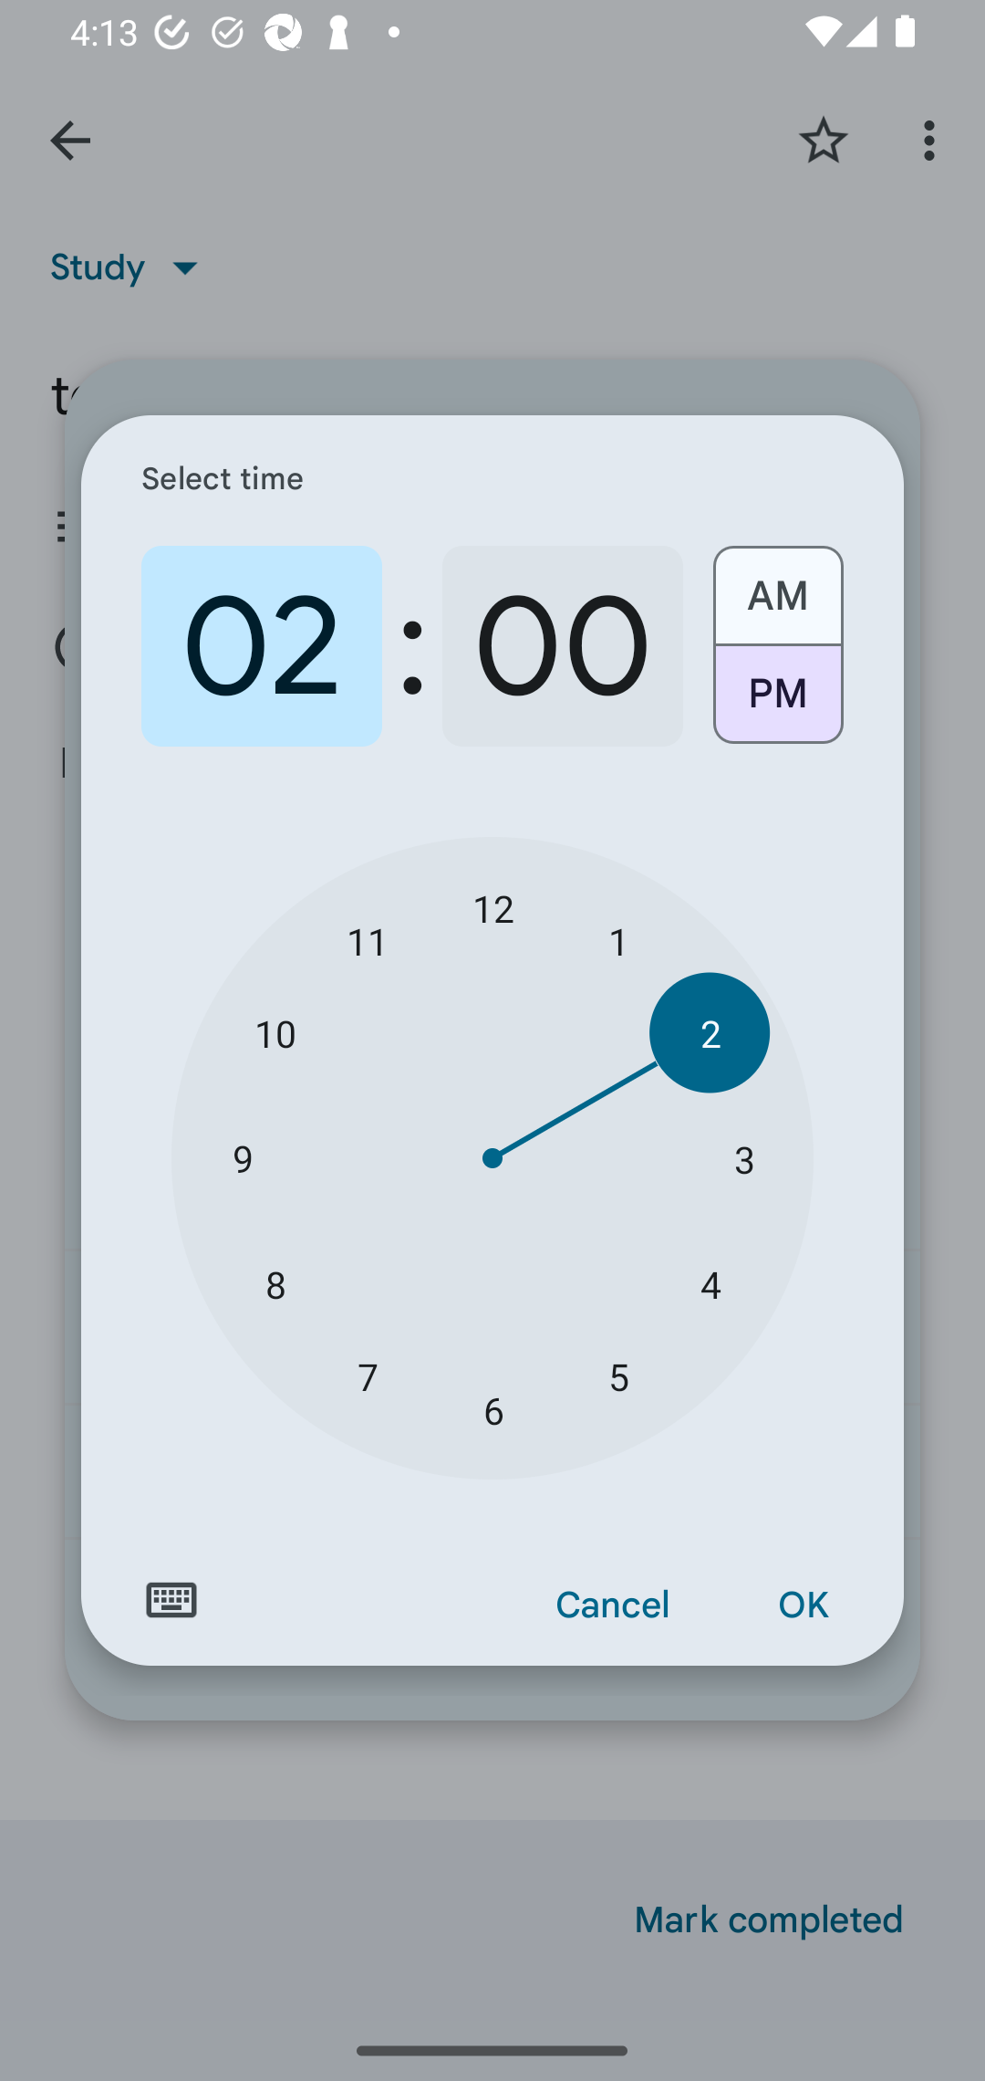 The width and height of the screenshot is (985, 2081). I want to click on Cancel, so click(613, 1605).